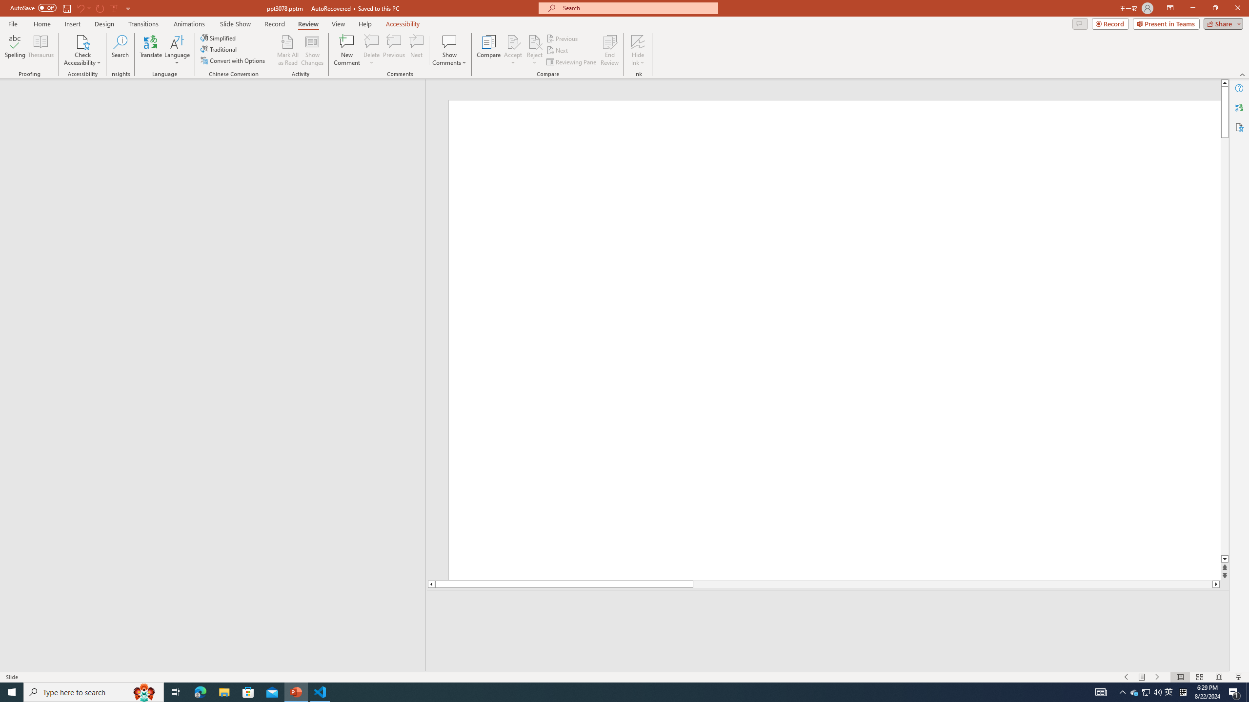 The width and height of the screenshot is (1249, 702). I want to click on Hide Ink, so click(638, 50).